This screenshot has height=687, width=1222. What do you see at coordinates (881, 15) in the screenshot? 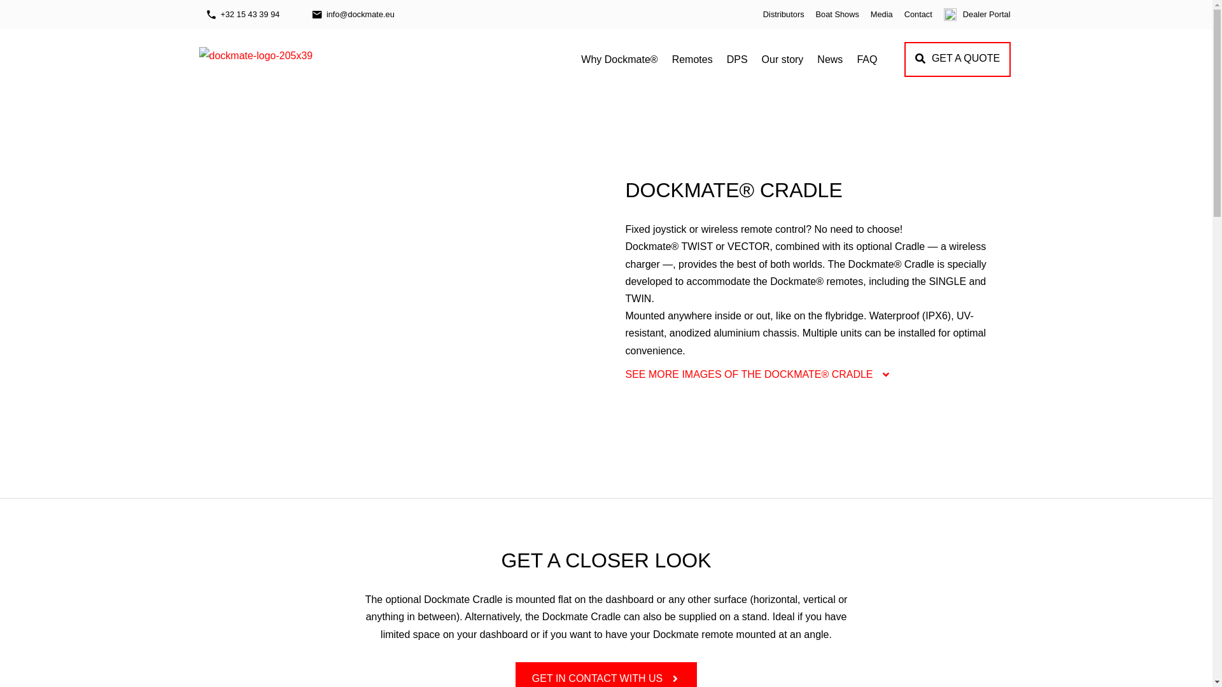
I see `Media` at bounding box center [881, 15].